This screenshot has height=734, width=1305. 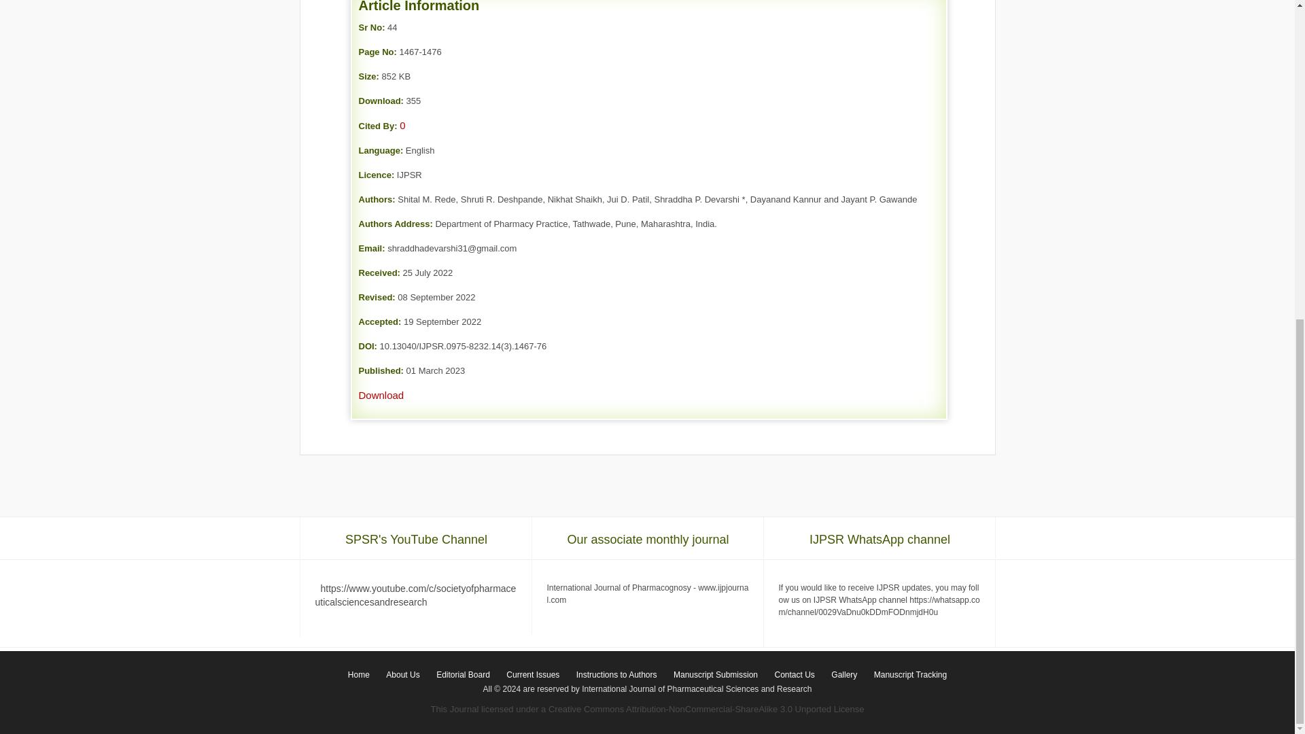 What do you see at coordinates (402, 675) in the screenshot?
I see `About Us` at bounding box center [402, 675].